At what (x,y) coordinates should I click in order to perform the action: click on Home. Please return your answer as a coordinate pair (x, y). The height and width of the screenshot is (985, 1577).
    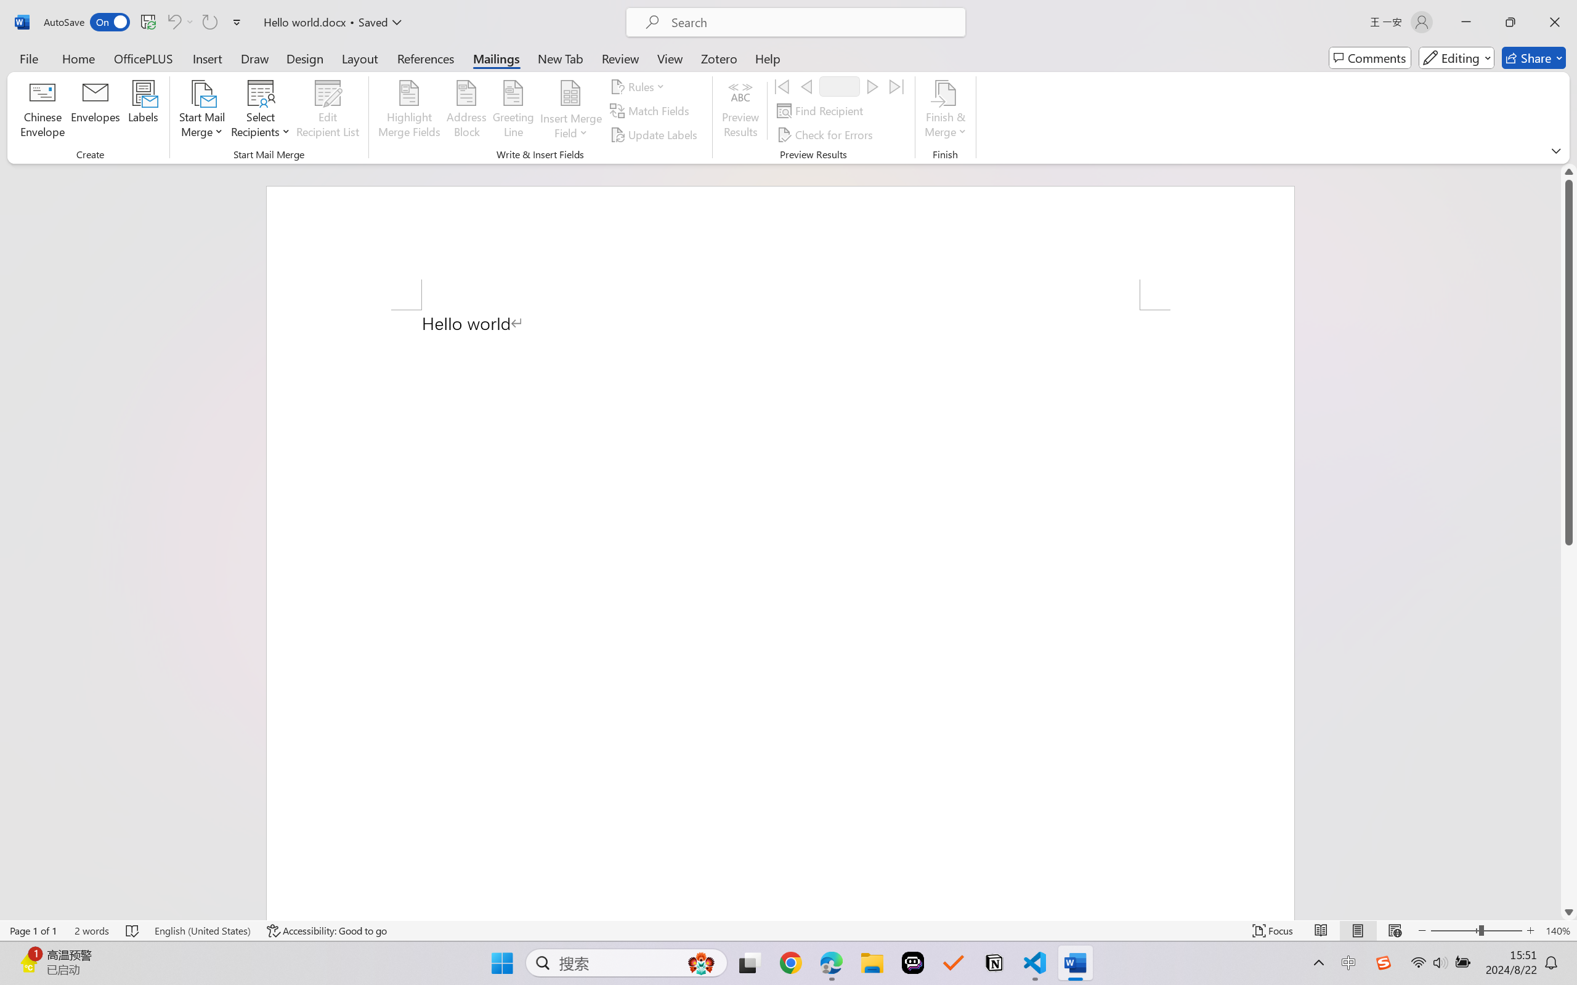
    Looking at the image, I should click on (79, 58).